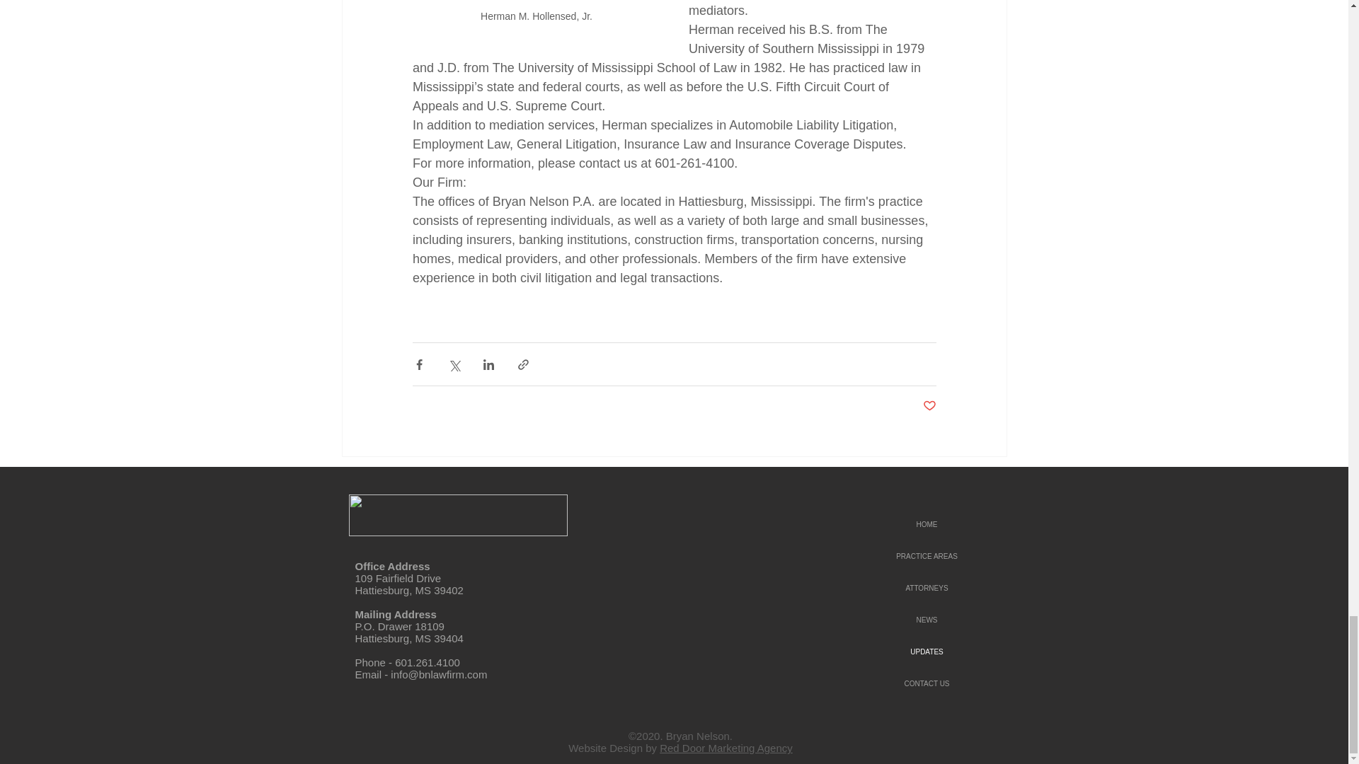  Describe the element at coordinates (927, 588) in the screenshot. I see `ATTORNEYS` at that location.